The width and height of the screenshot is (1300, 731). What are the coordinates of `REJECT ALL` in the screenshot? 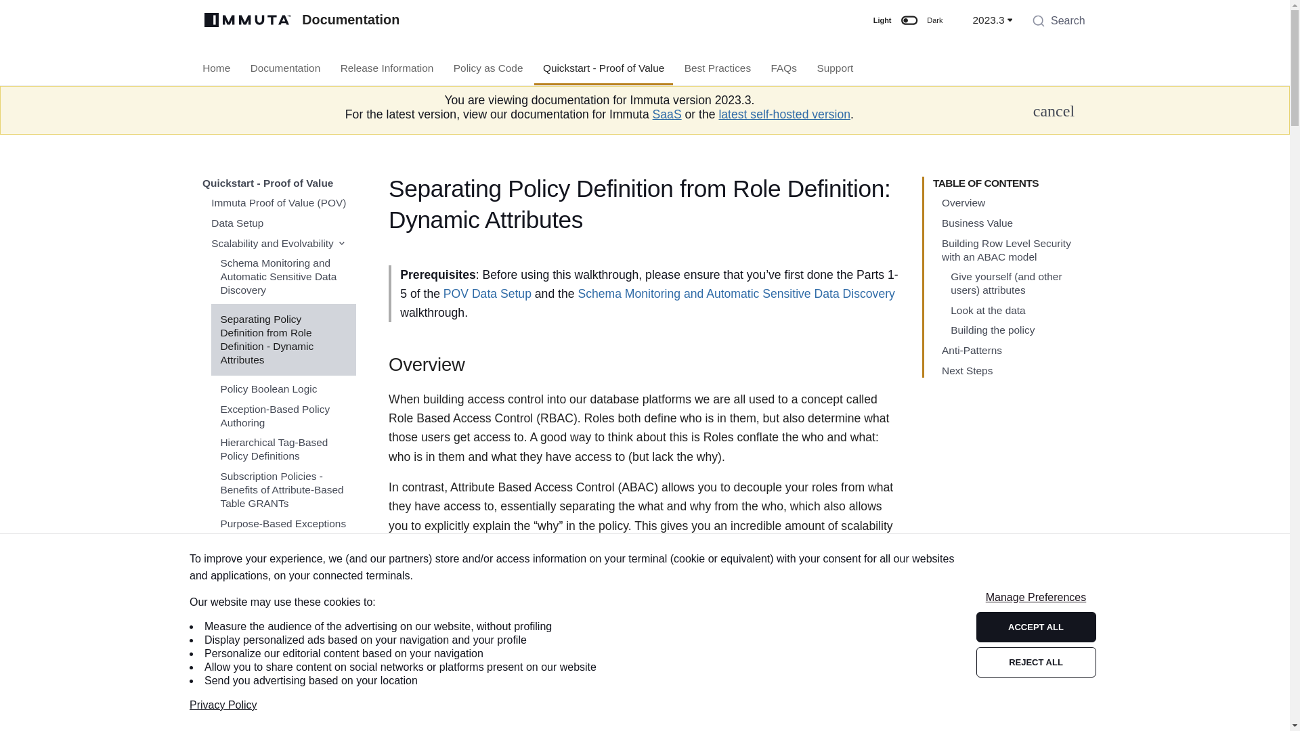 It's located at (1036, 662).